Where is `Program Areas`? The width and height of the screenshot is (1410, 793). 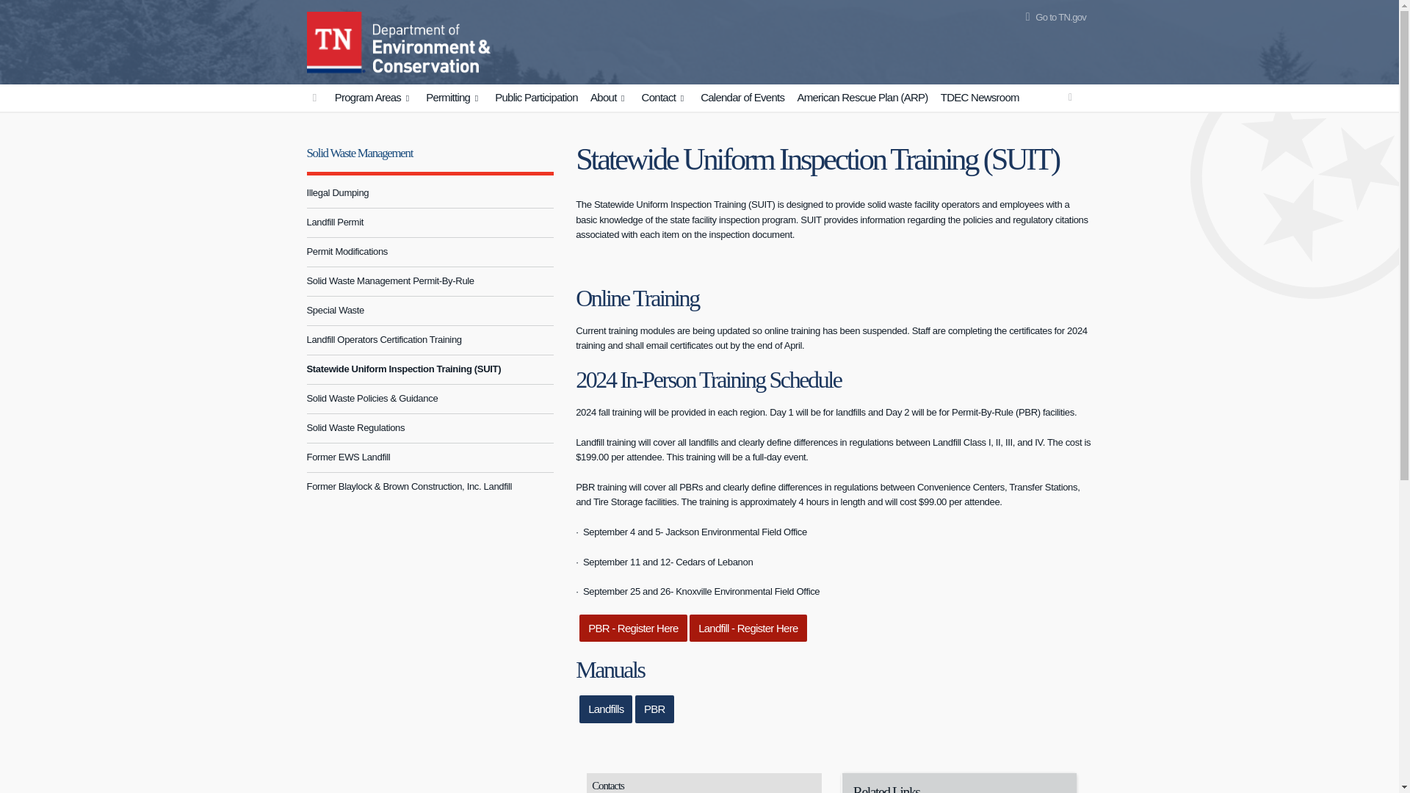
Program Areas is located at coordinates (375, 98).